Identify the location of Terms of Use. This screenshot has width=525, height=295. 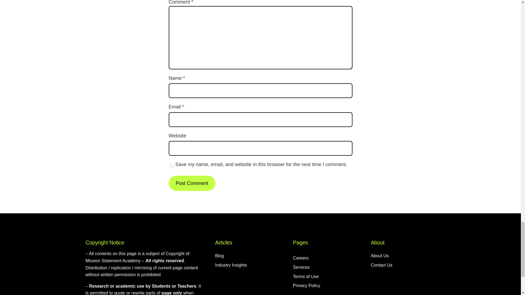
(306, 277).